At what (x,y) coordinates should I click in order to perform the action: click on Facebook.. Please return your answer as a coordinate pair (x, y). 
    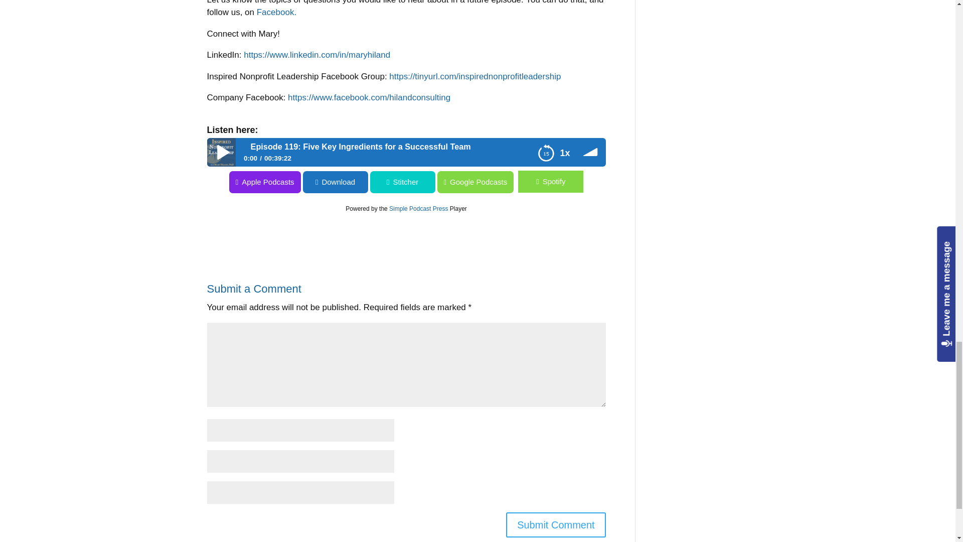
    Looking at the image, I should click on (277, 12).